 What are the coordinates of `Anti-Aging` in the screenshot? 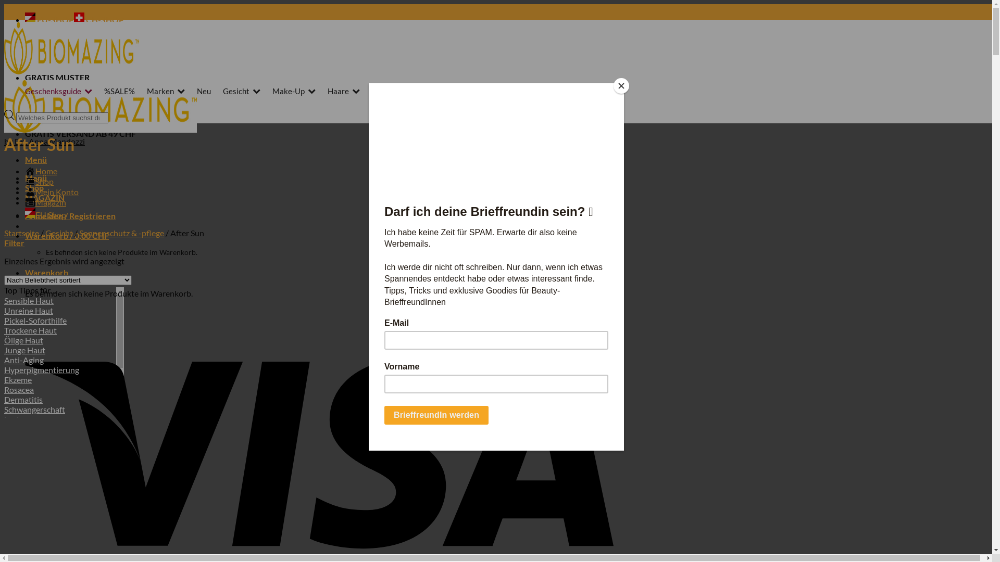 It's located at (24, 360).